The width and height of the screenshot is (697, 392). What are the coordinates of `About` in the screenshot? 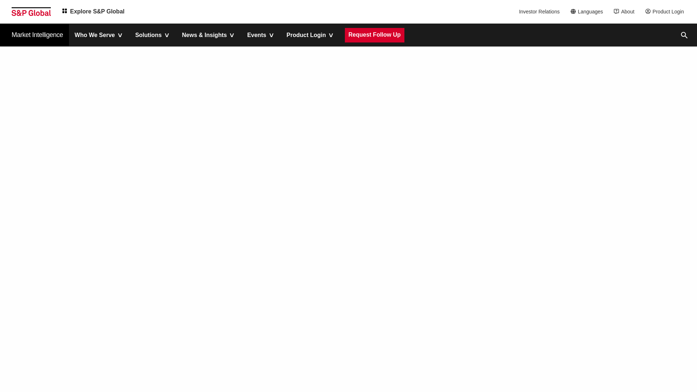 It's located at (626, 12).